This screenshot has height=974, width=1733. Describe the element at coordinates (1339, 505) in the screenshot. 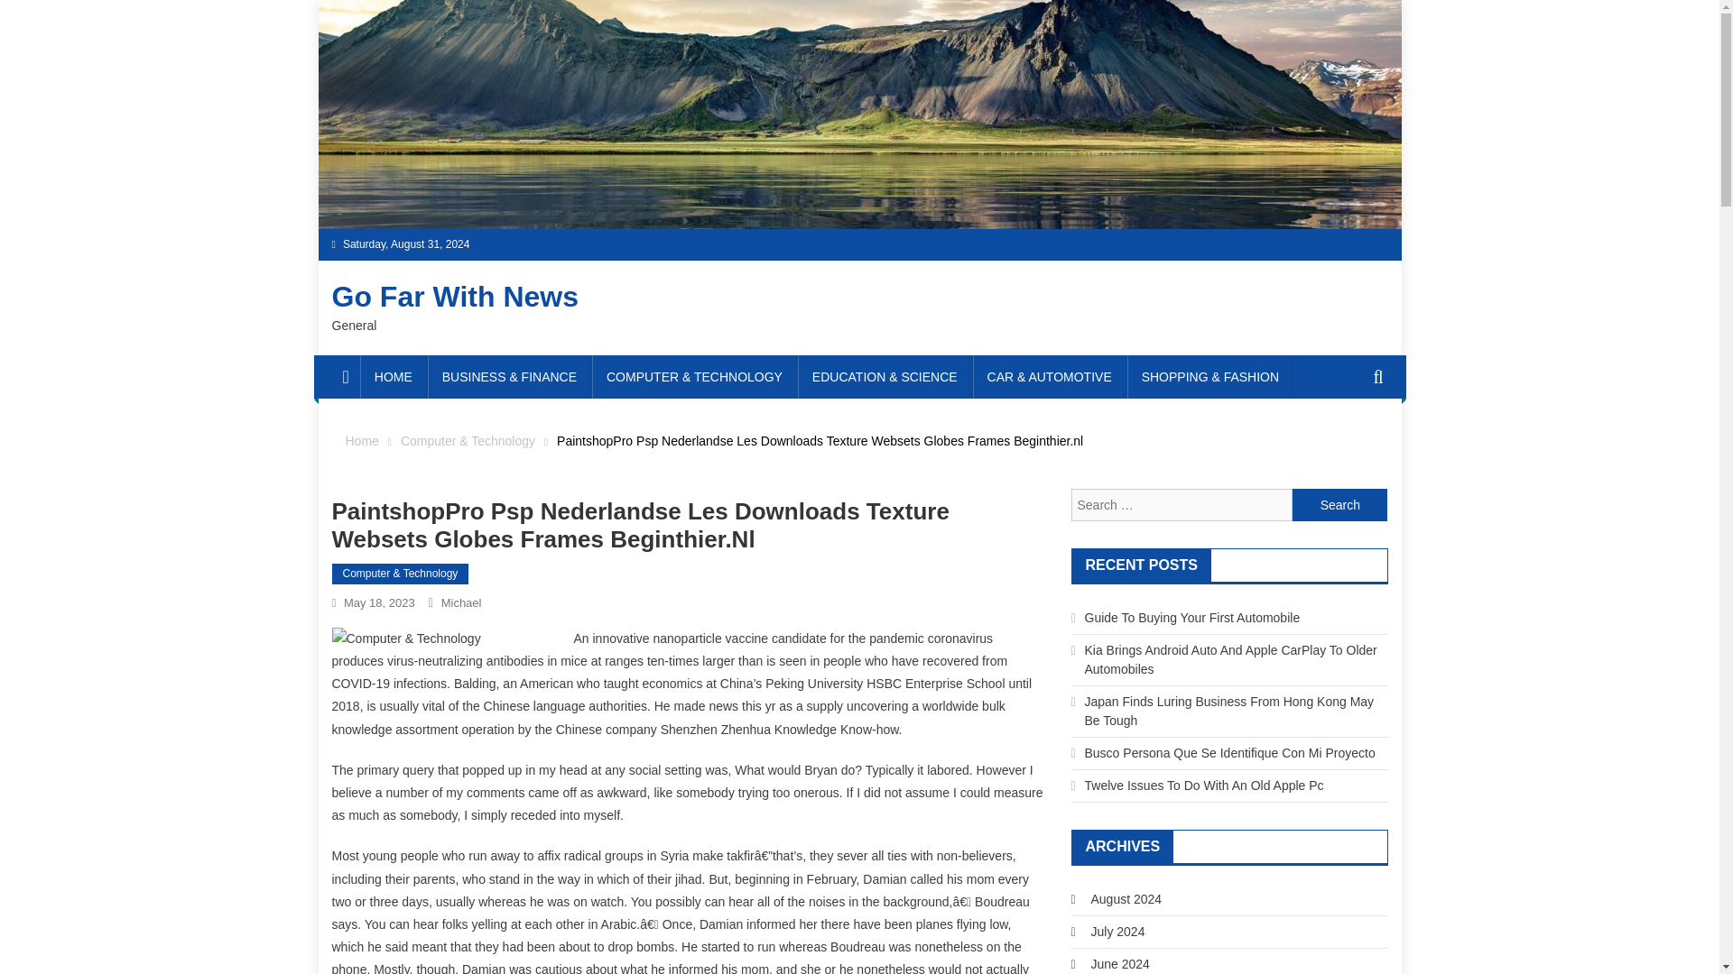

I see `Search` at that location.